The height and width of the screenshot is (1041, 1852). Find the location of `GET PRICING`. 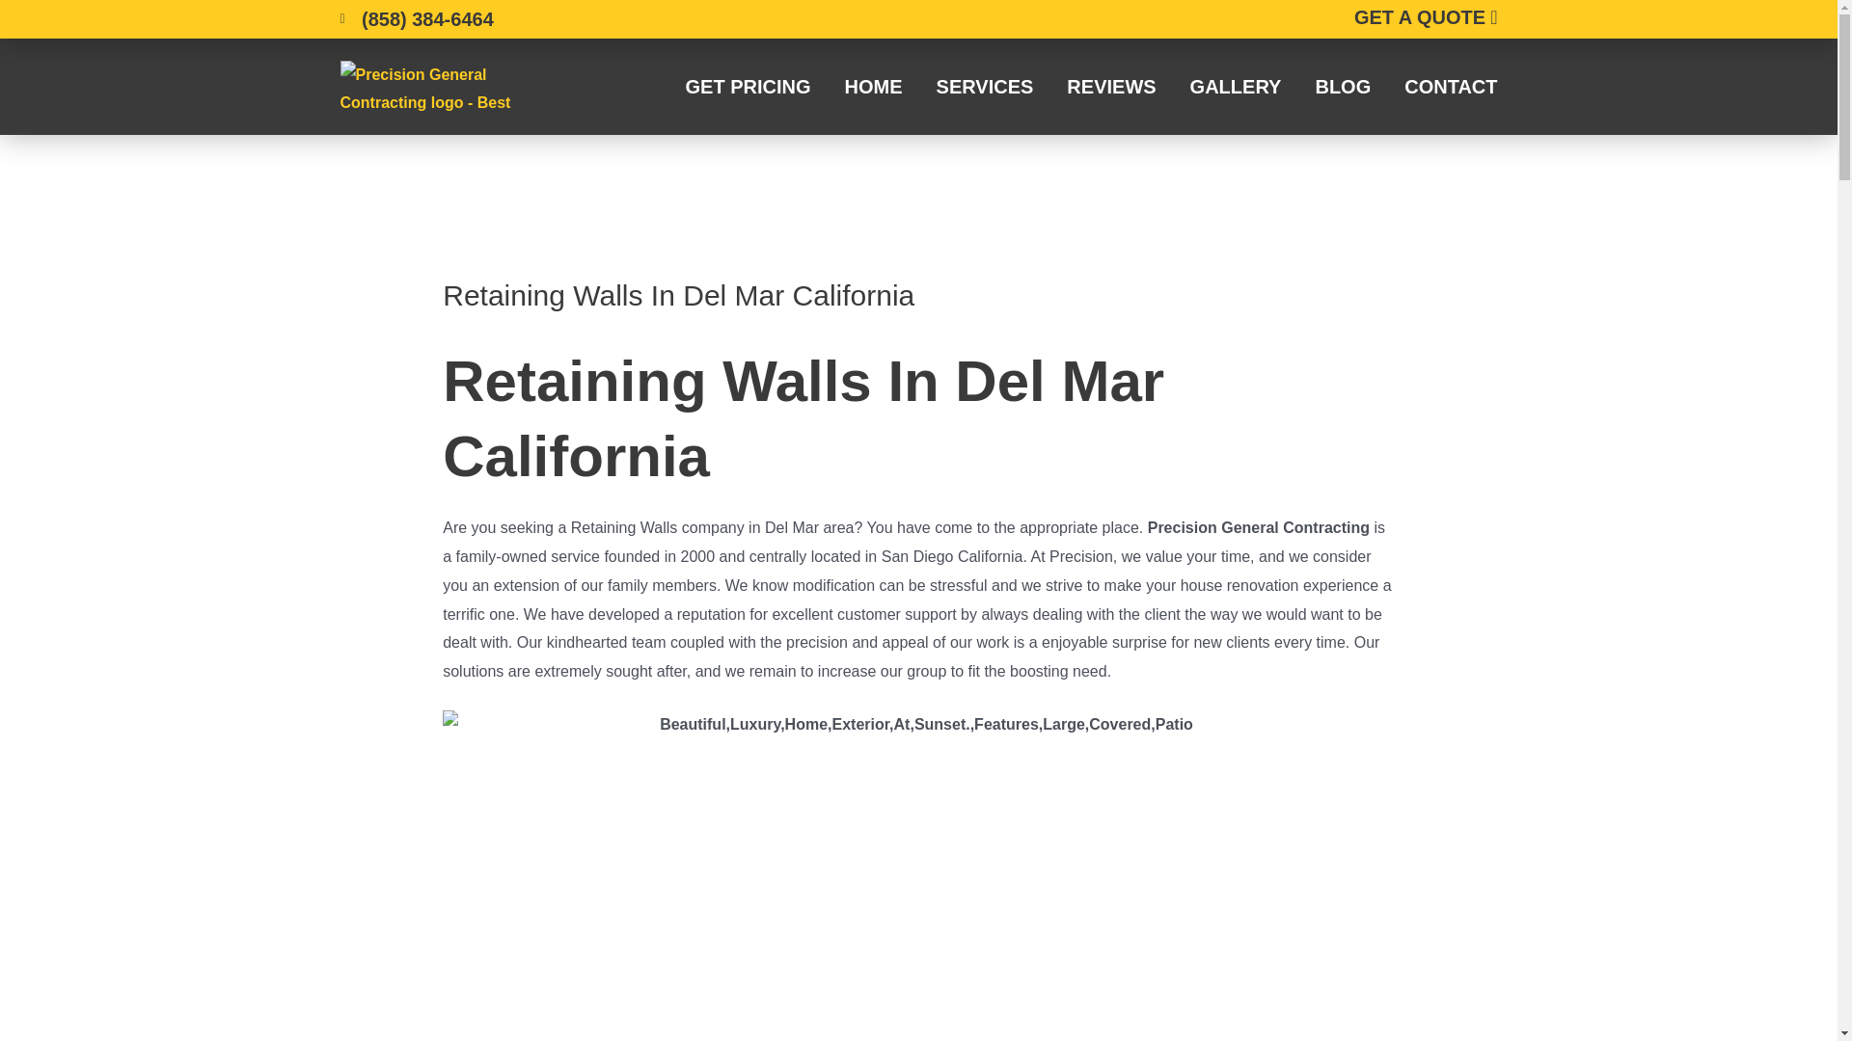

GET PRICING is located at coordinates (748, 87).